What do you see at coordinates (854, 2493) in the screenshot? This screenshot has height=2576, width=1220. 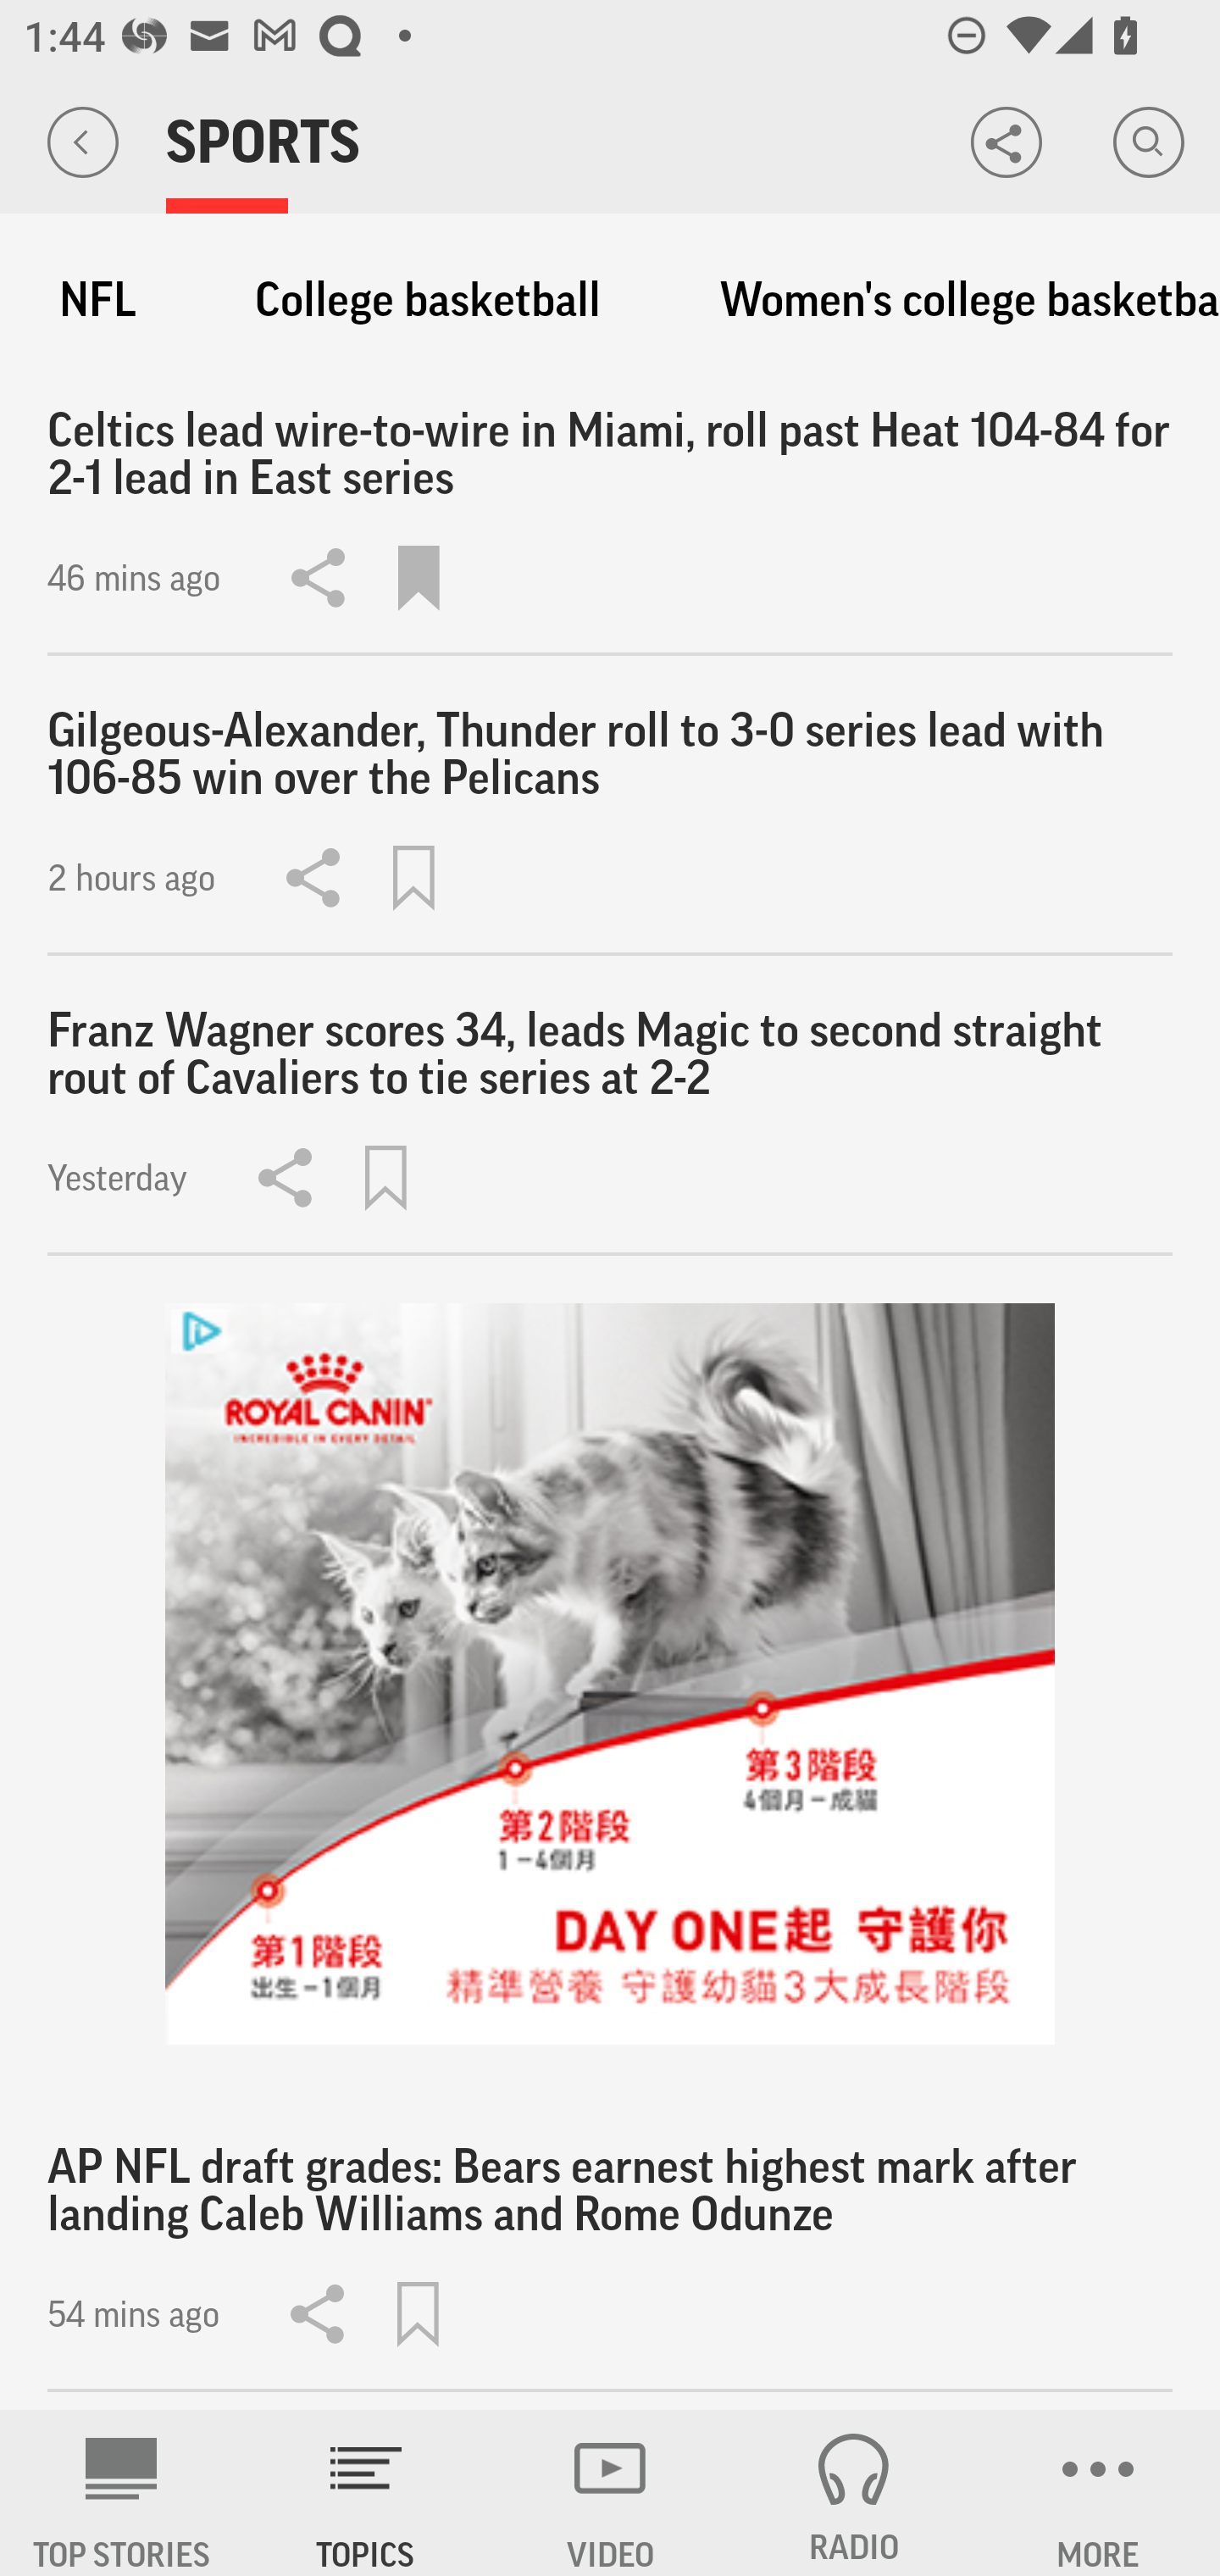 I see `RADIO` at bounding box center [854, 2493].